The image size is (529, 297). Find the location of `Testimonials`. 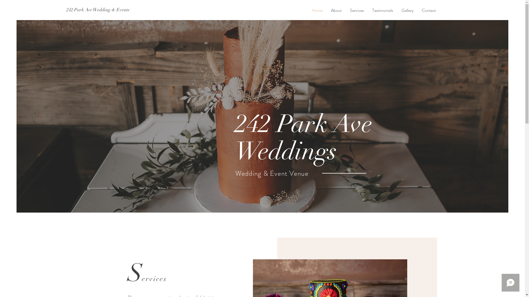

Testimonials is located at coordinates (383, 10).